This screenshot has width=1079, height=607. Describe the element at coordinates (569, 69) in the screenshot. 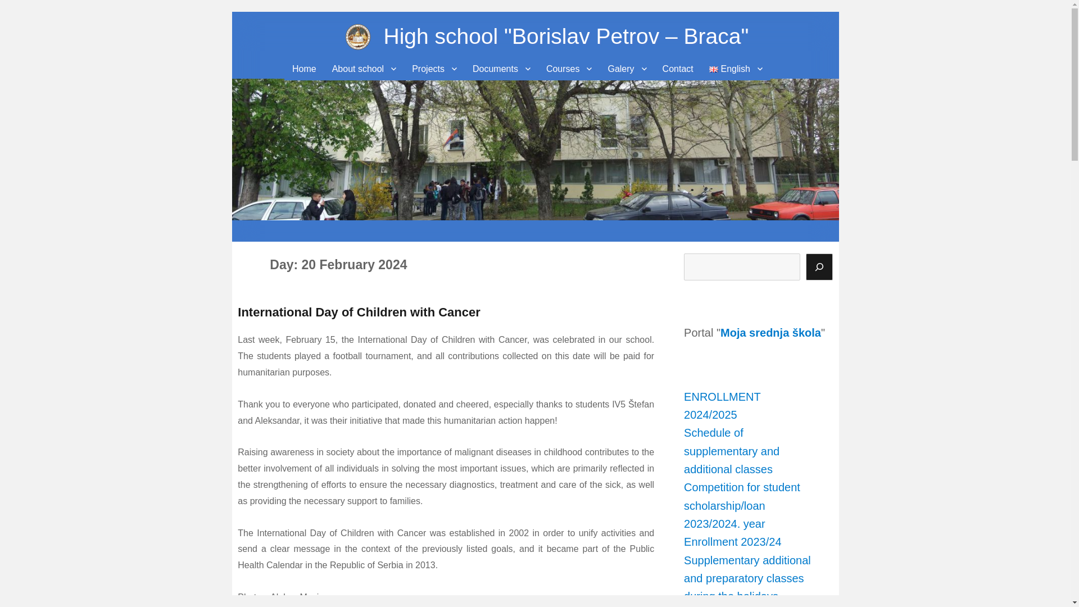

I see `Courses` at that location.